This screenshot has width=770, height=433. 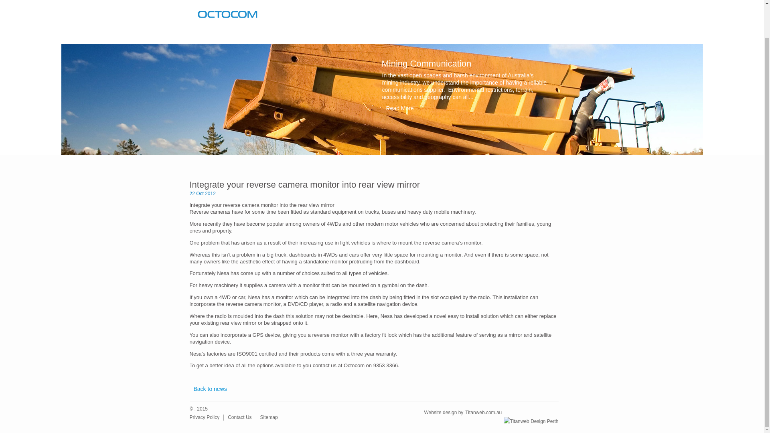 What do you see at coordinates (317, 36) in the screenshot?
I see `SERVICES` at bounding box center [317, 36].